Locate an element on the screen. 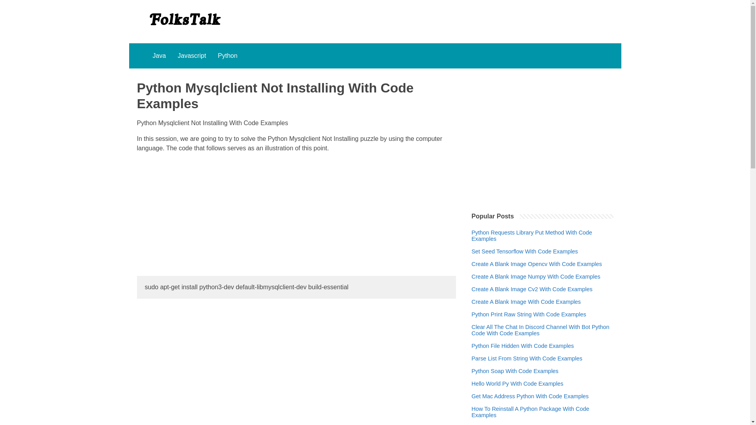  Python Print Raw String With Code Examples is located at coordinates (529, 314).